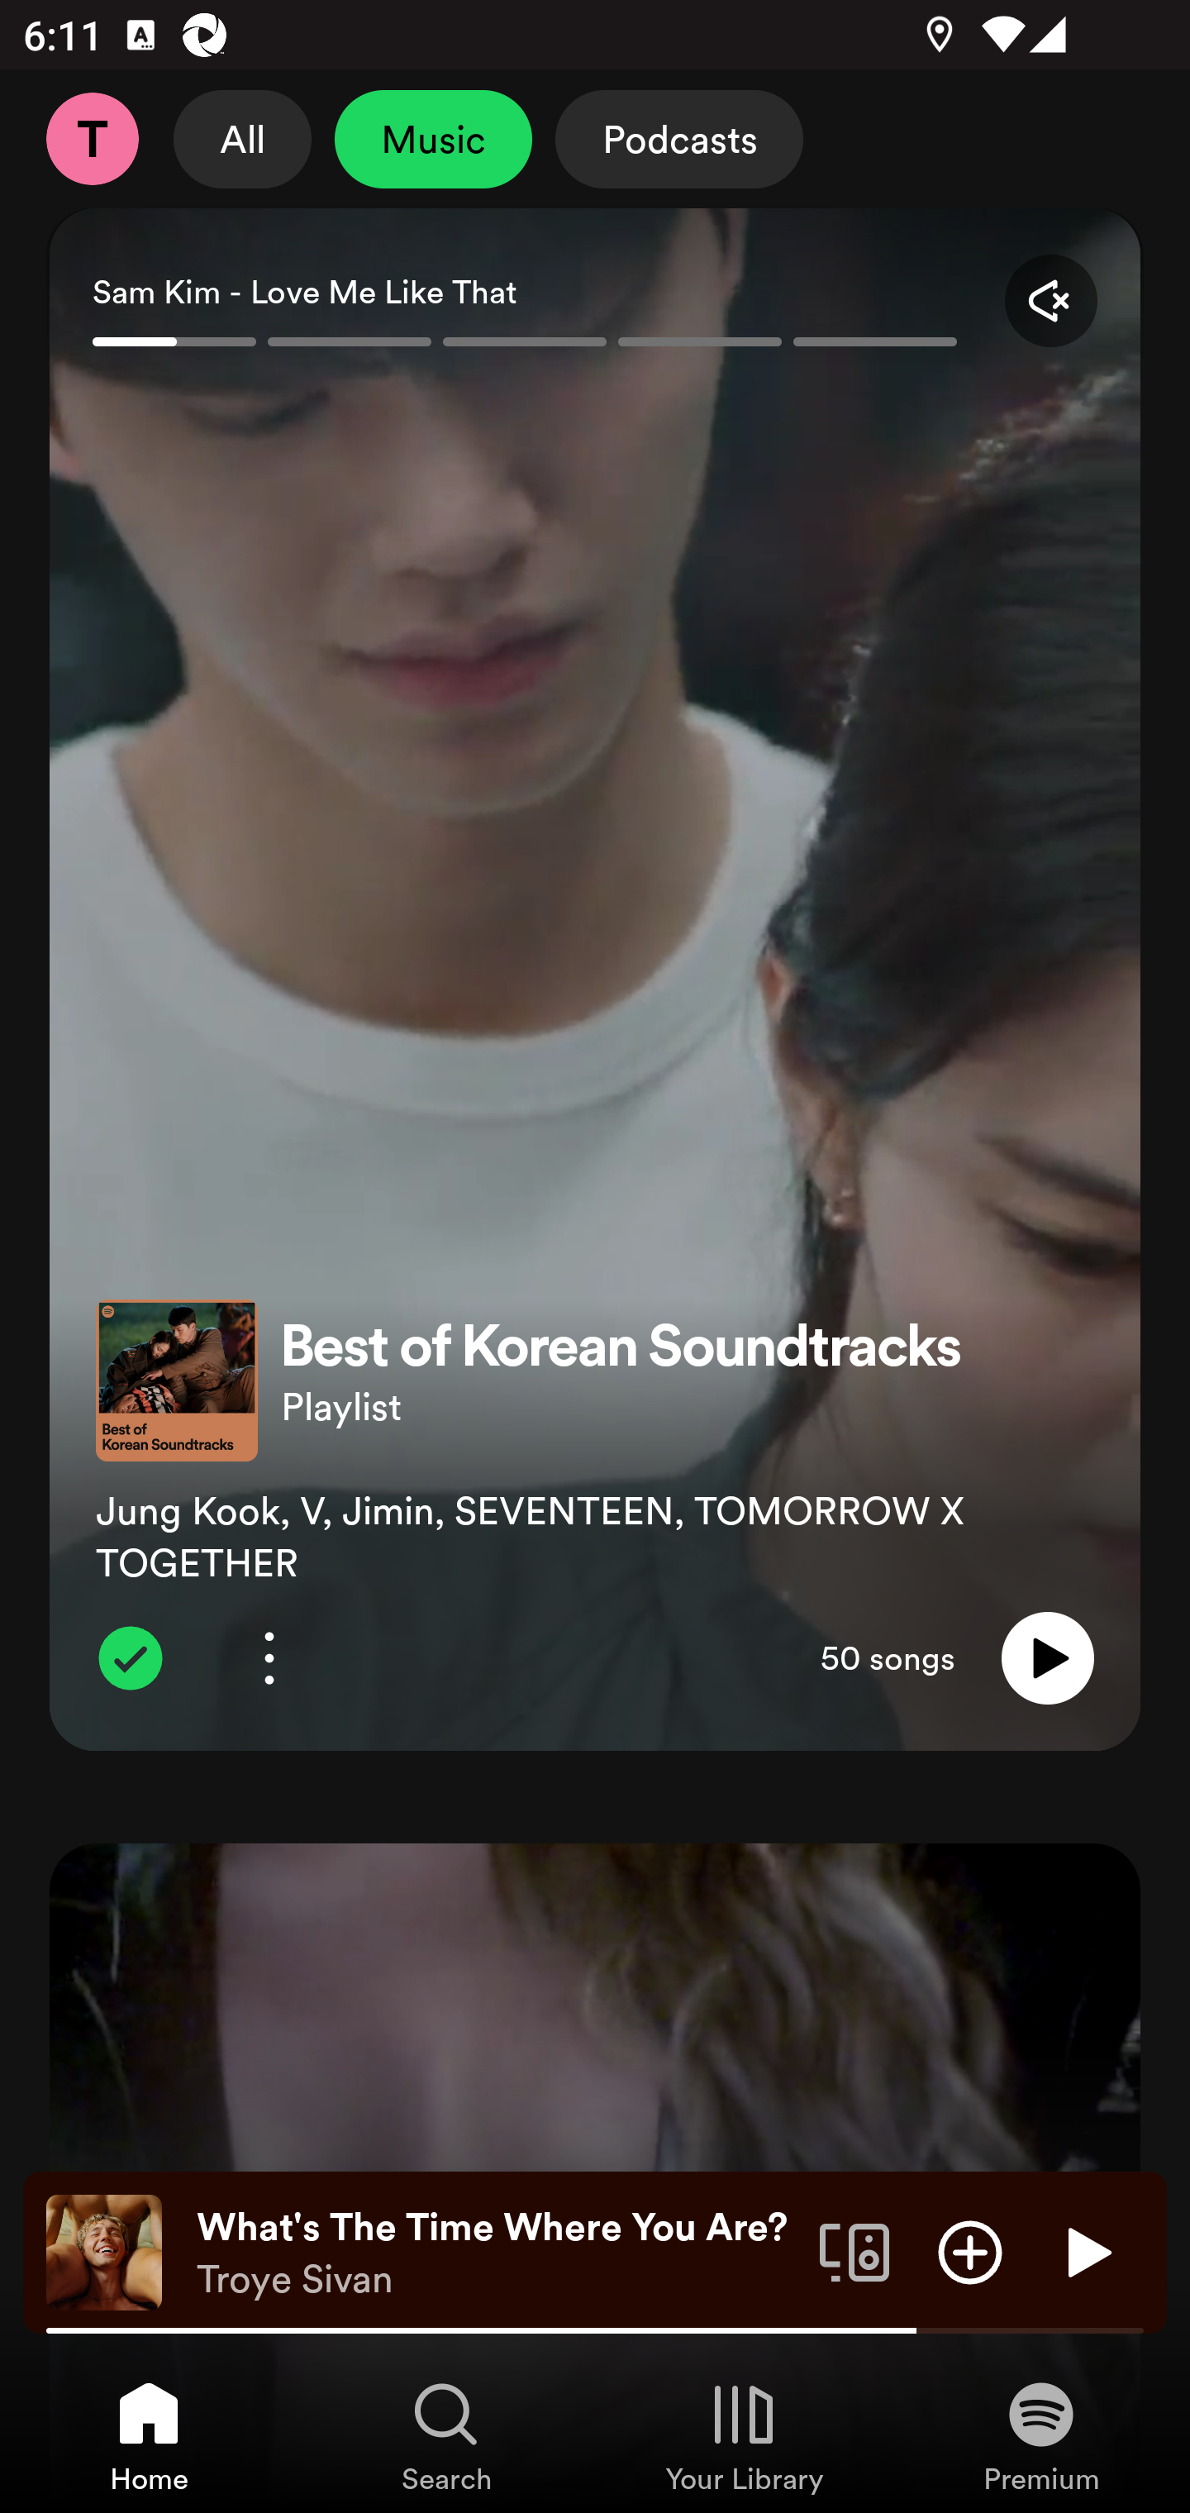  Describe the element at coordinates (496, 2253) in the screenshot. I see `What's The Time Where You Are? Troye Sivan` at that location.